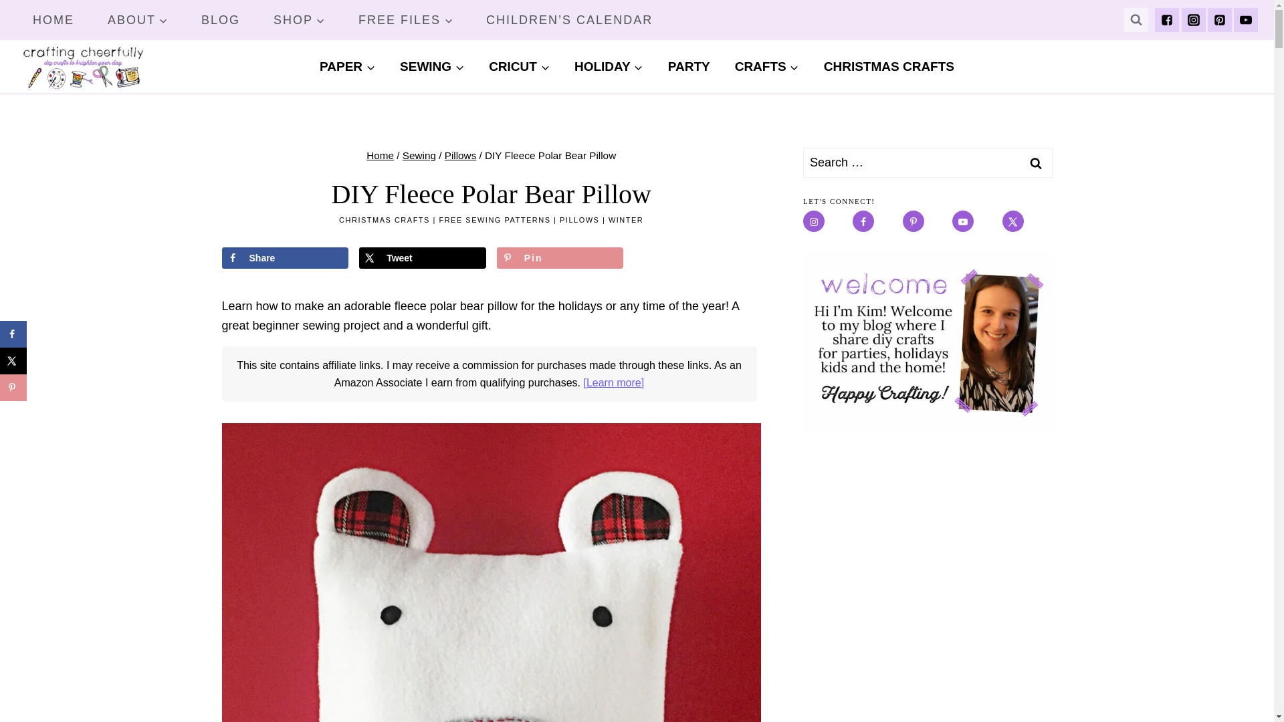  What do you see at coordinates (138, 20) in the screenshot?
I see `ABOUT` at bounding box center [138, 20].